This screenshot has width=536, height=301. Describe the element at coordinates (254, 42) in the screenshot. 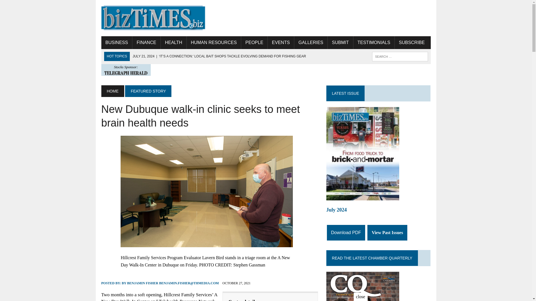

I see `PEOPLE` at that location.